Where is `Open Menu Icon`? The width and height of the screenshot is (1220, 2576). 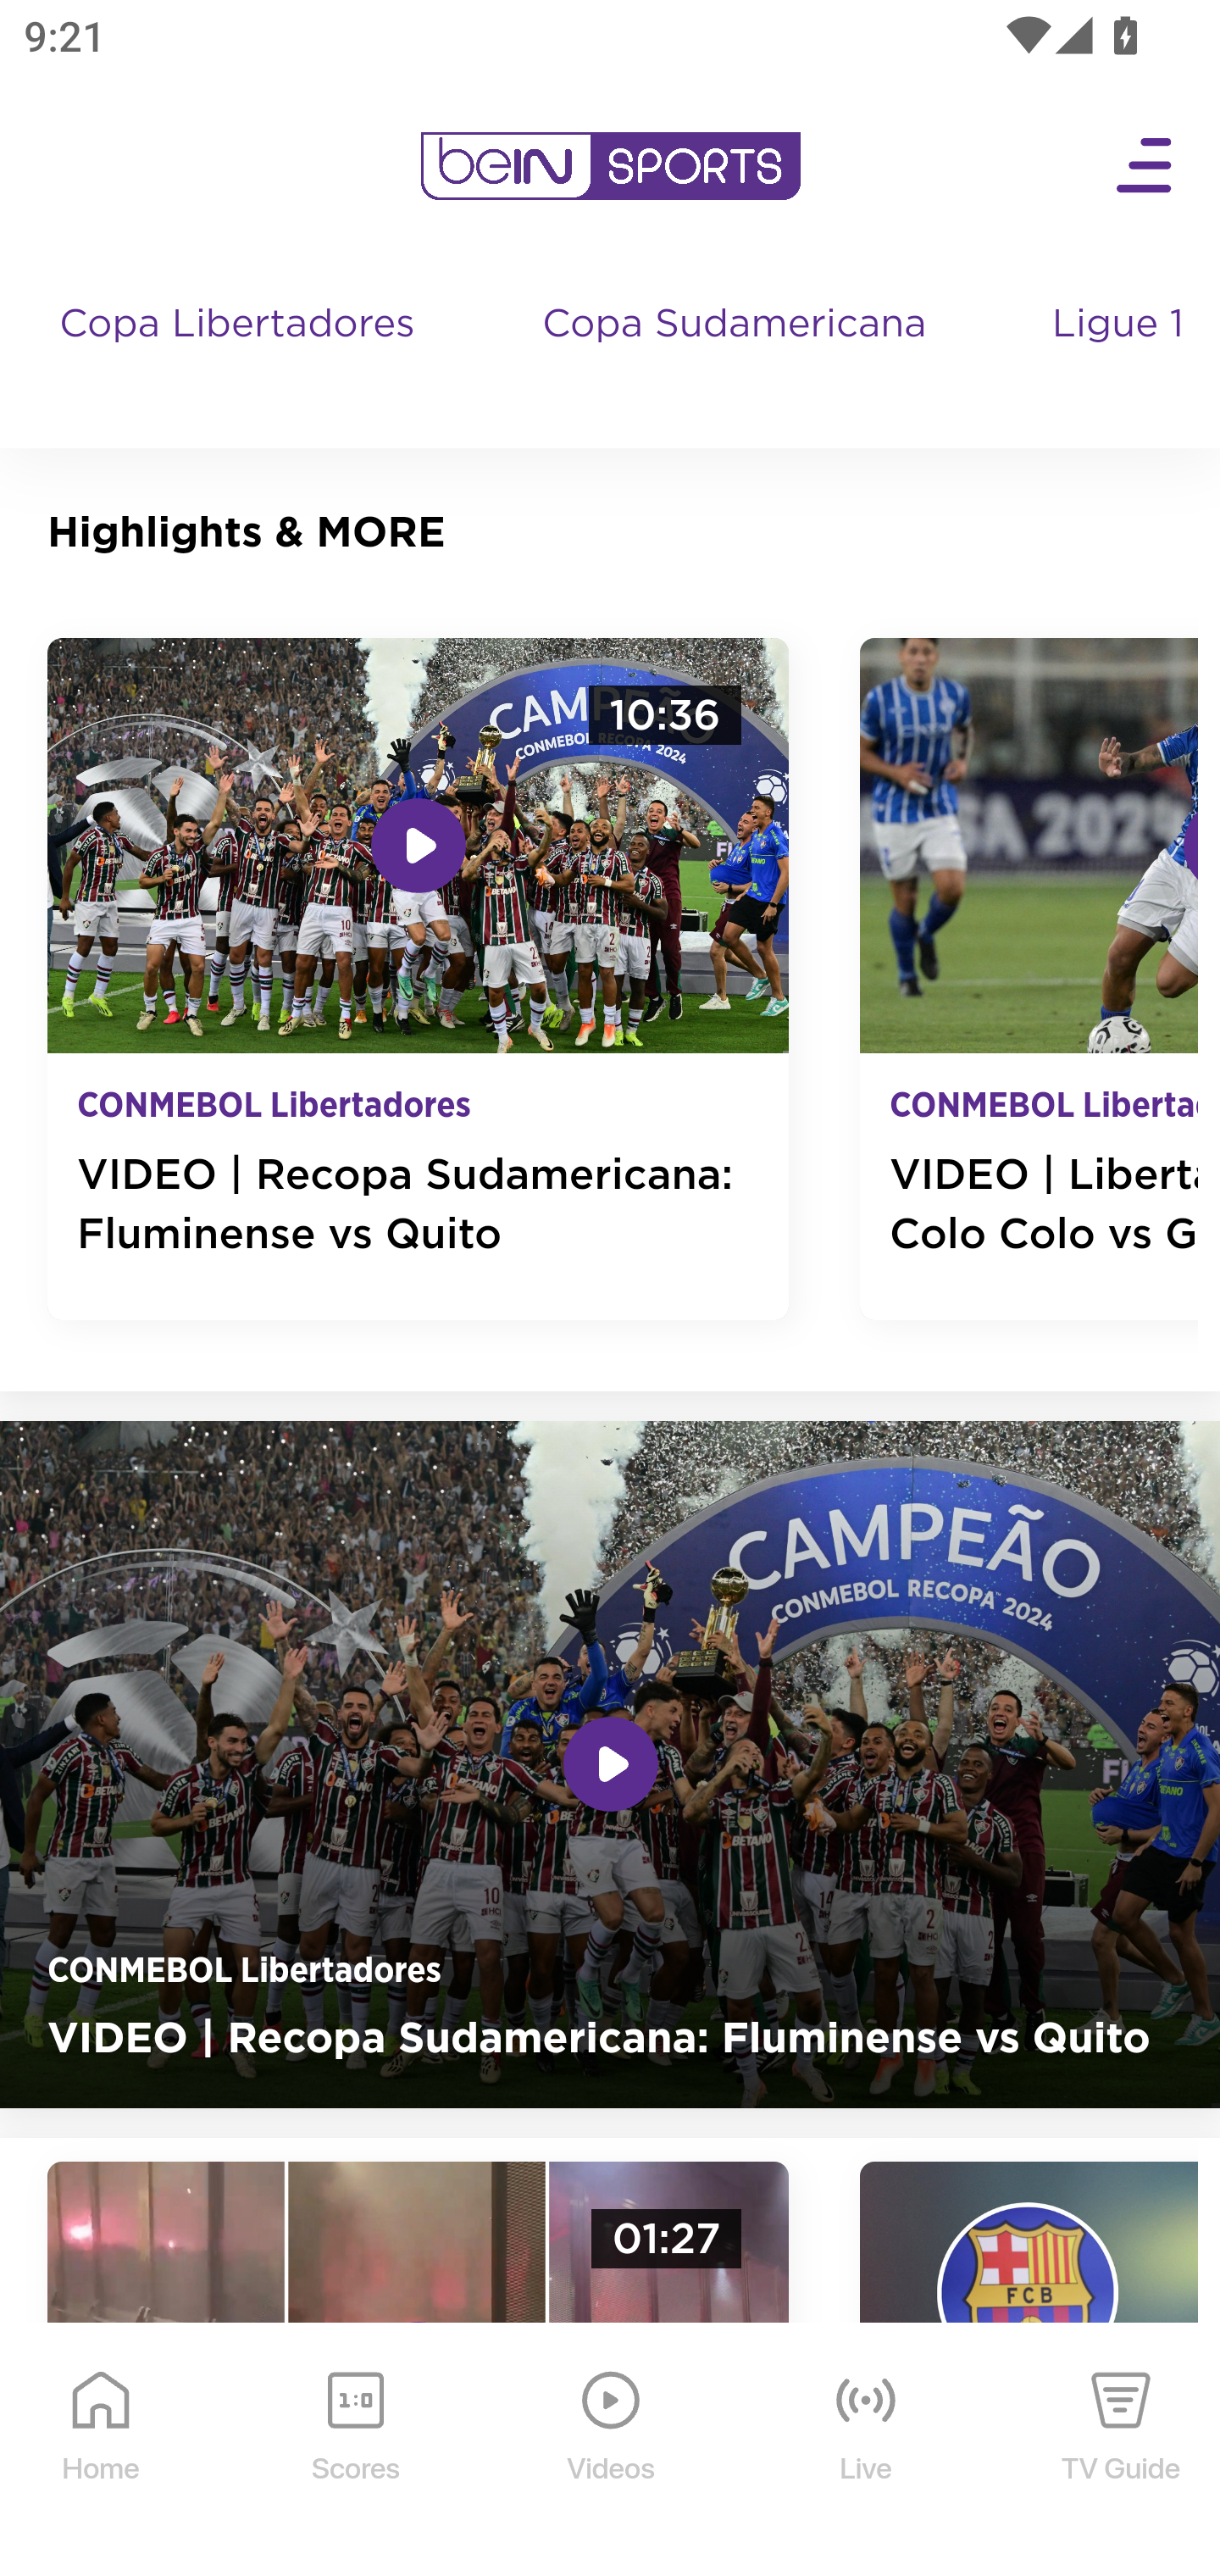 Open Menu Icon is located at coordinates (1145, 166).